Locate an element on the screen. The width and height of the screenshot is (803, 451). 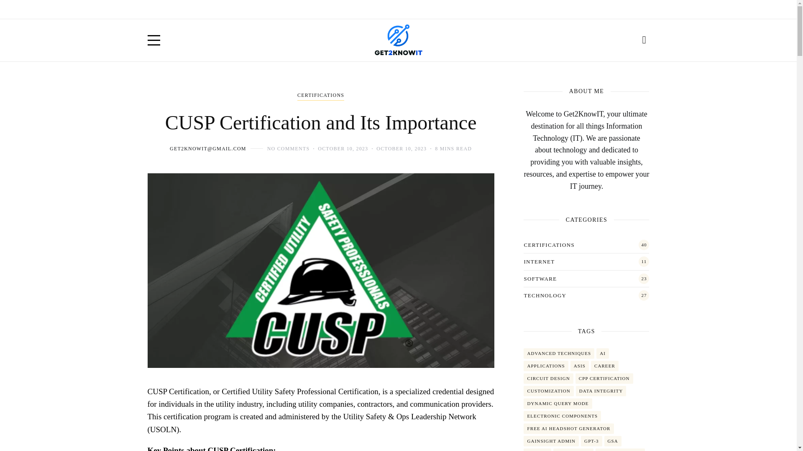
HOME is located at coordinates (156, 9).